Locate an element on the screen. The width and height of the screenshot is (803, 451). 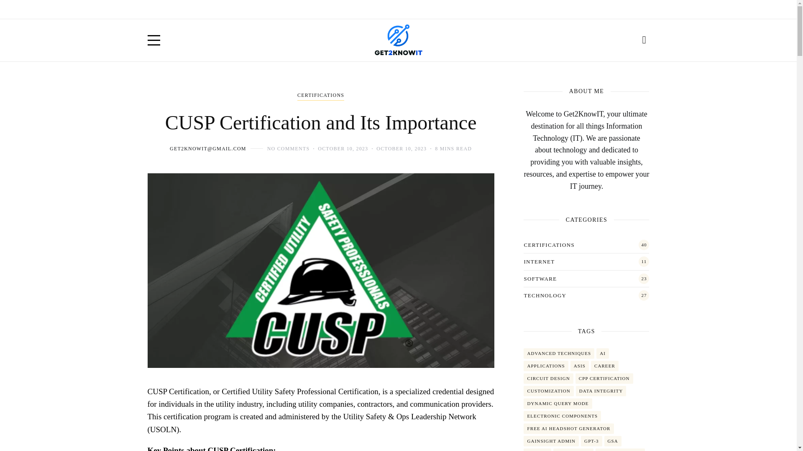
HOME is located at coordinates (156, 9).